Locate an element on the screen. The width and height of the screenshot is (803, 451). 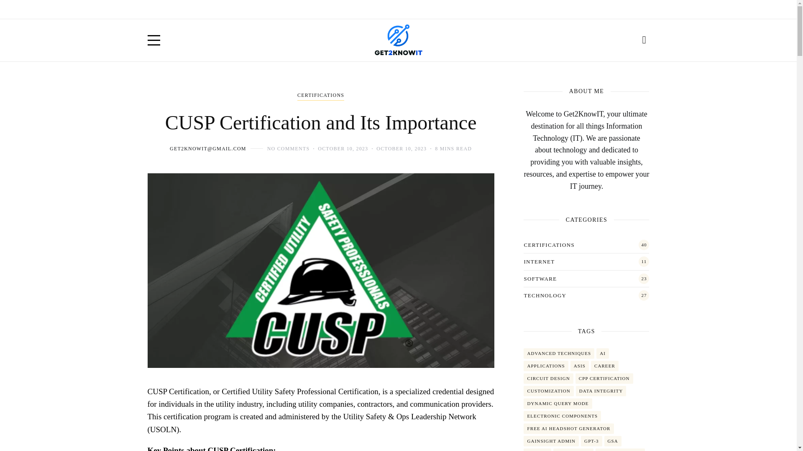
HOME is located at coordinates (156, 9).